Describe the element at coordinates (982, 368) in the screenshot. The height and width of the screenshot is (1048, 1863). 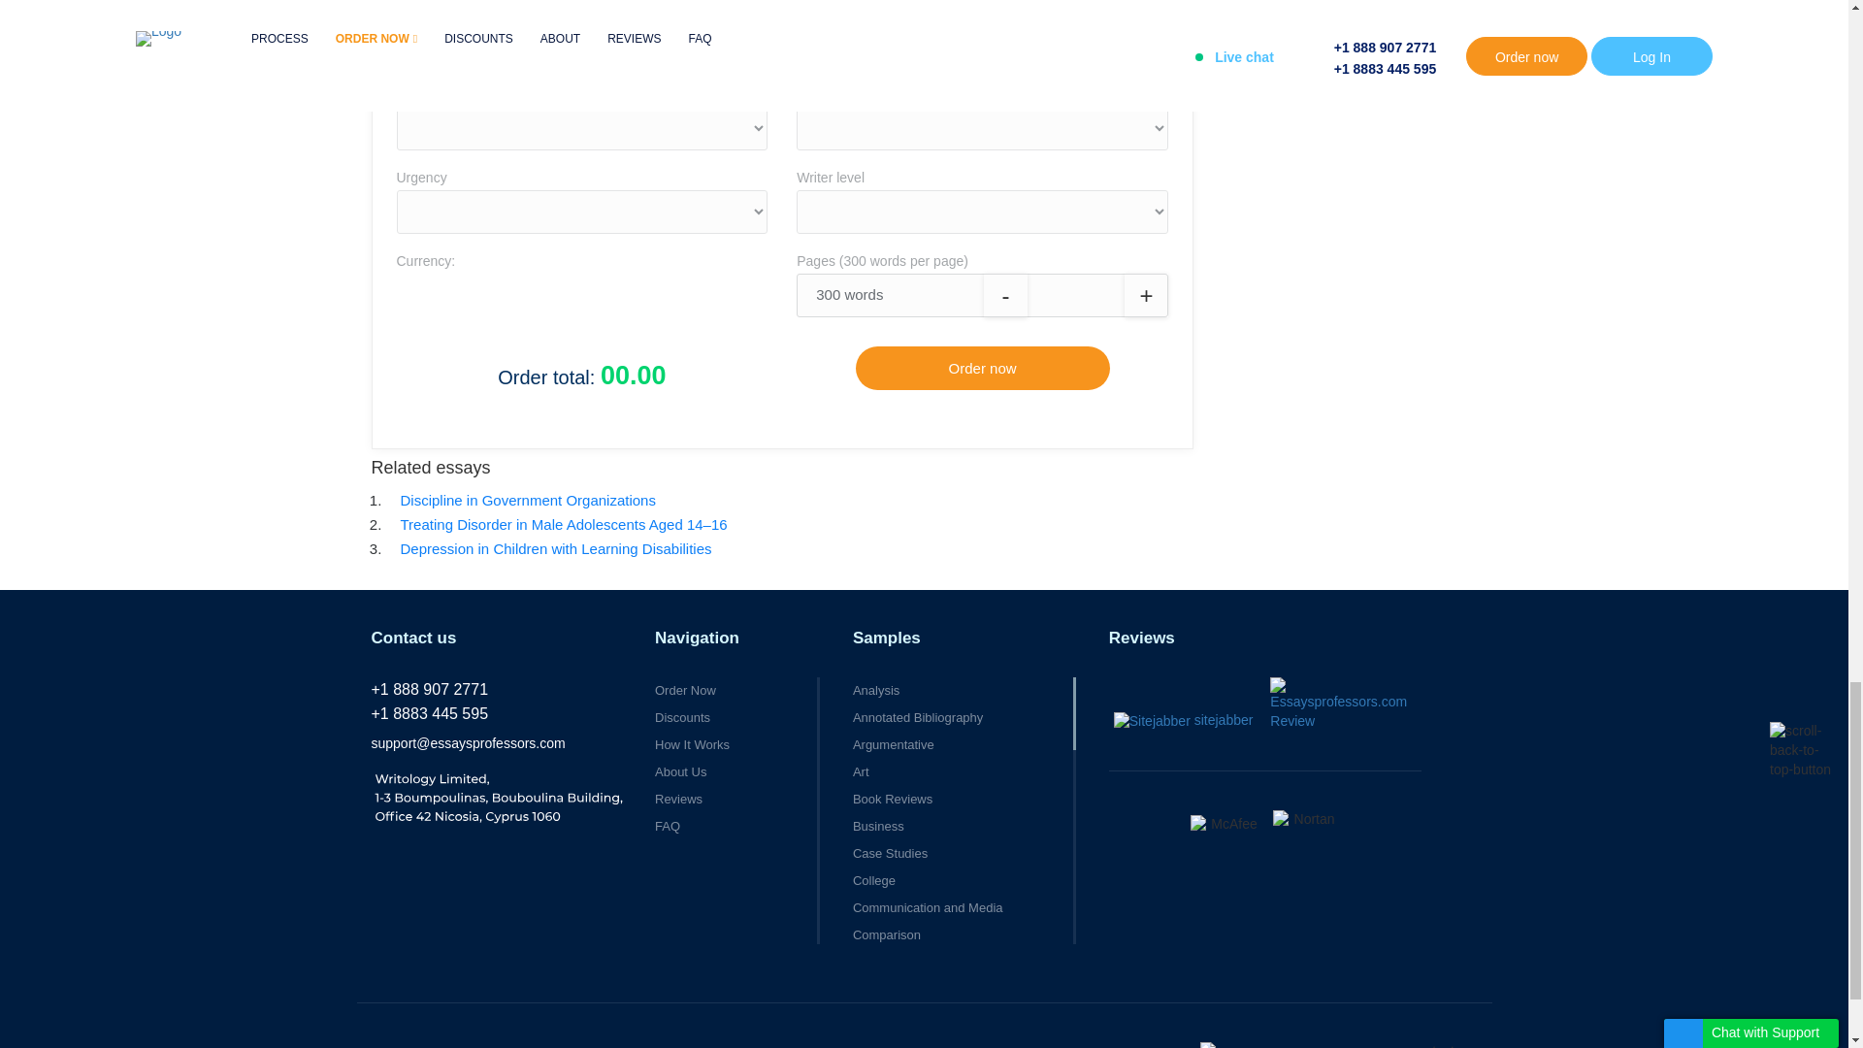
I see `Order now` at that location.